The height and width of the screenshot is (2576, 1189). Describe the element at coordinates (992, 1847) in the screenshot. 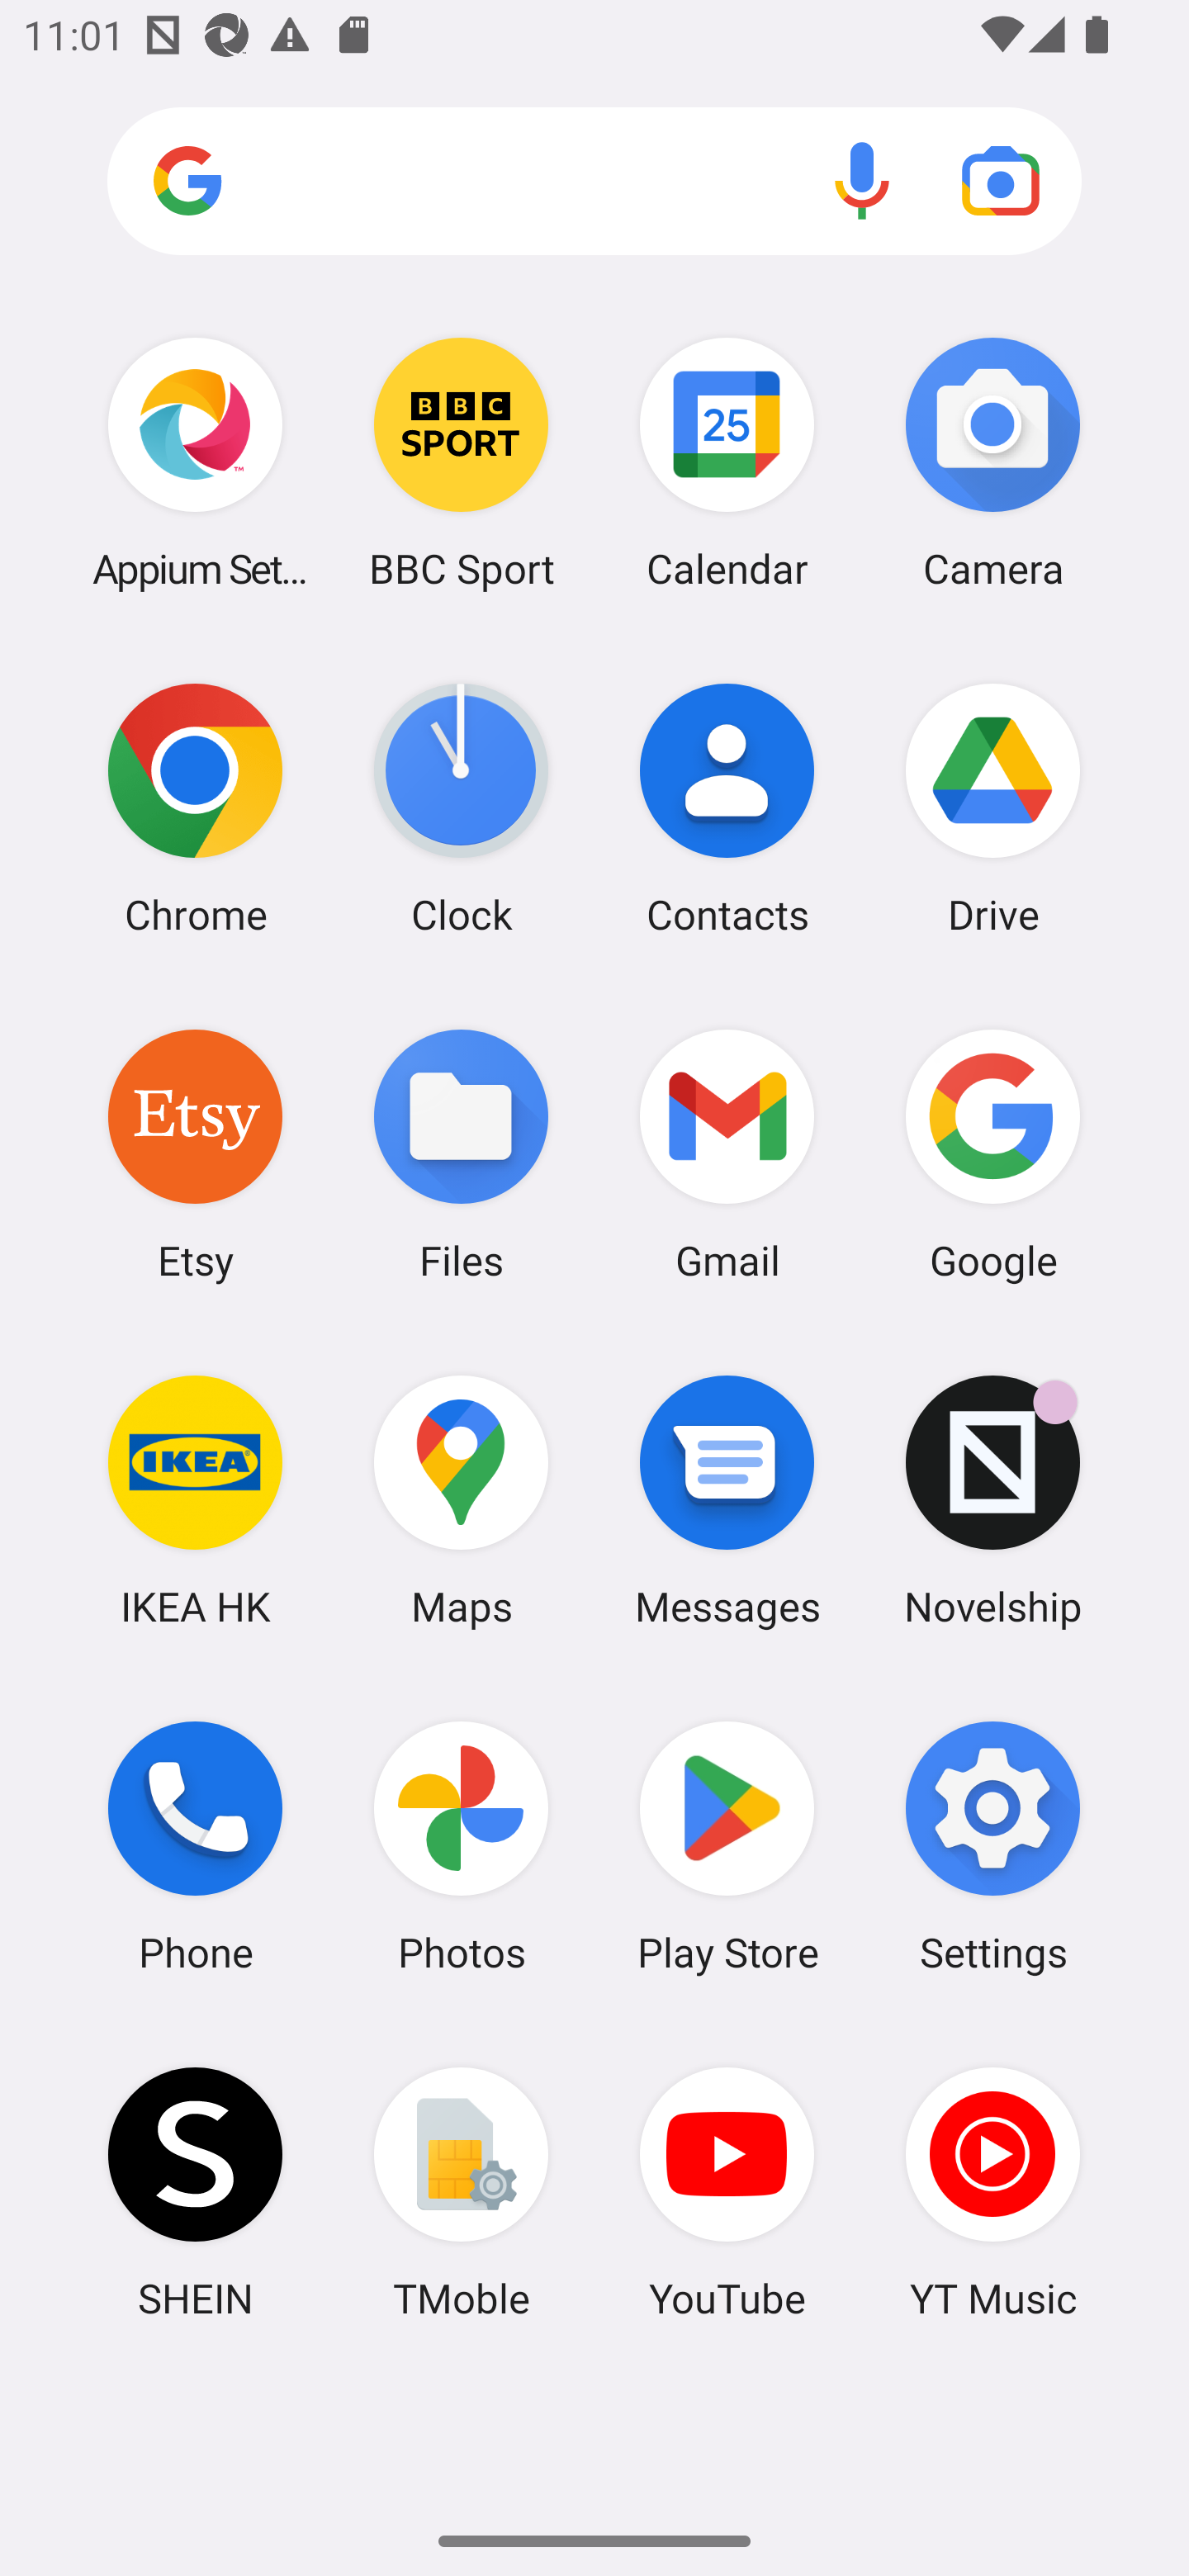

I see `Settings` at that location.